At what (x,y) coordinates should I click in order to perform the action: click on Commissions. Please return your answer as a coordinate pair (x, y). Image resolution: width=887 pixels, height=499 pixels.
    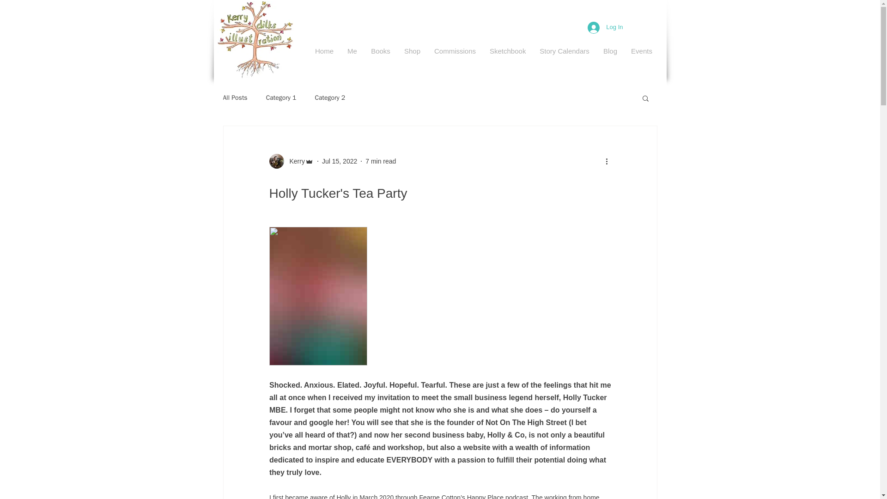
    Looking at the image, I should click on (455, 51).